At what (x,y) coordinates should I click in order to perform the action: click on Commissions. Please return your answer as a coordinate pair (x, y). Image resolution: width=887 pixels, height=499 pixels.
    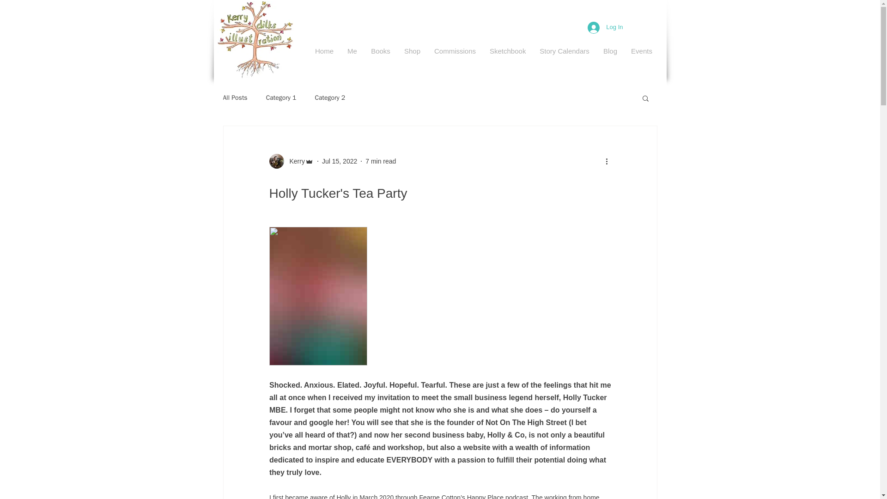
    Looking at the image, I should click on (455, 51).